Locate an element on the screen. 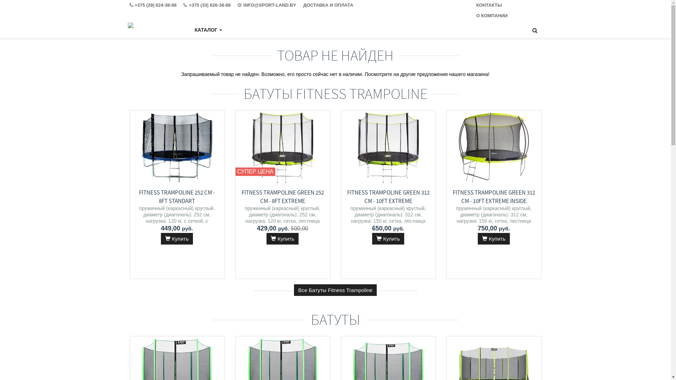 The height and width of the screenshot is (380, 676). INFO@SPORT-LAND.BY is located at coordinates (270, 5).